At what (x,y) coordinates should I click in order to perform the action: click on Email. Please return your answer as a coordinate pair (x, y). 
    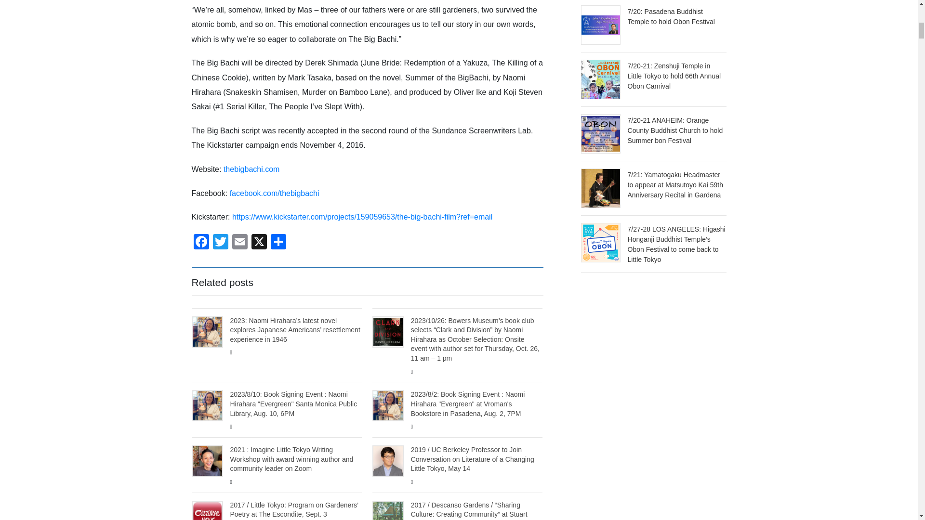
    Looking at the image, I should click on (240, 243).